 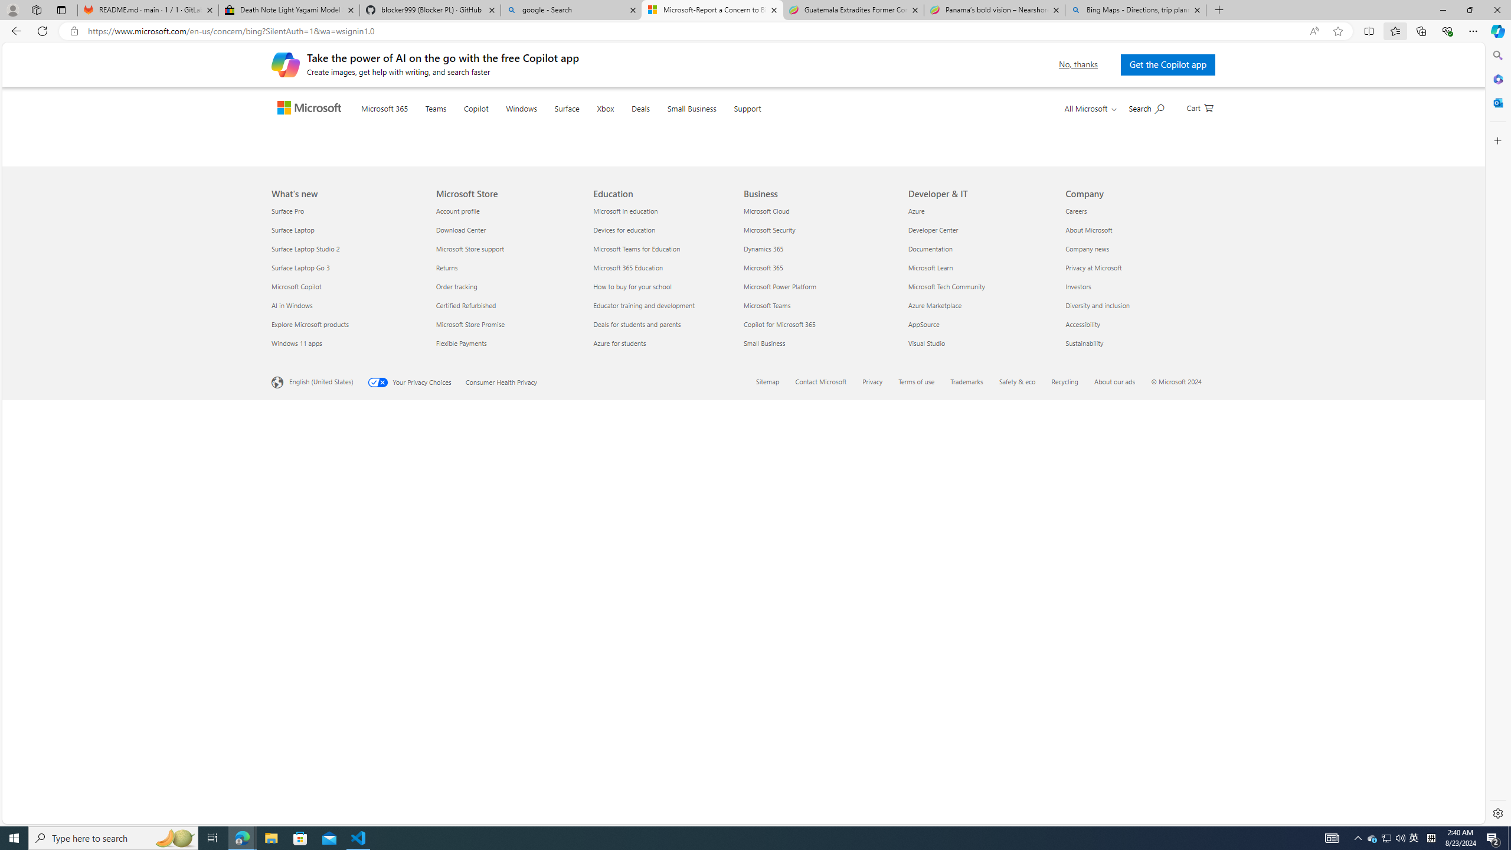 I want to click on Accessibility Company, so click(x=1082, y=739).